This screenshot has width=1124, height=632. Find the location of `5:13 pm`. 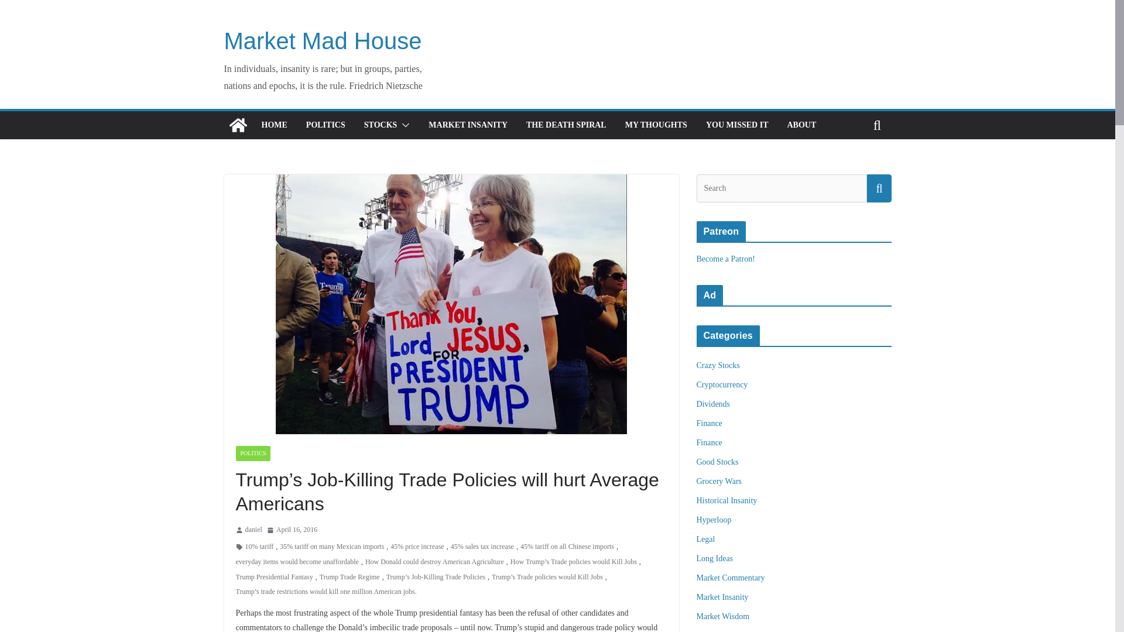

5:13 pm is located at coordinates (292, 530).